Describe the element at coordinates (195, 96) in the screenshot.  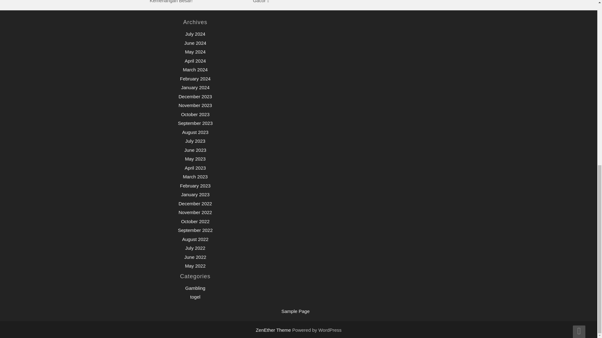
I see `December 2023` at that location.